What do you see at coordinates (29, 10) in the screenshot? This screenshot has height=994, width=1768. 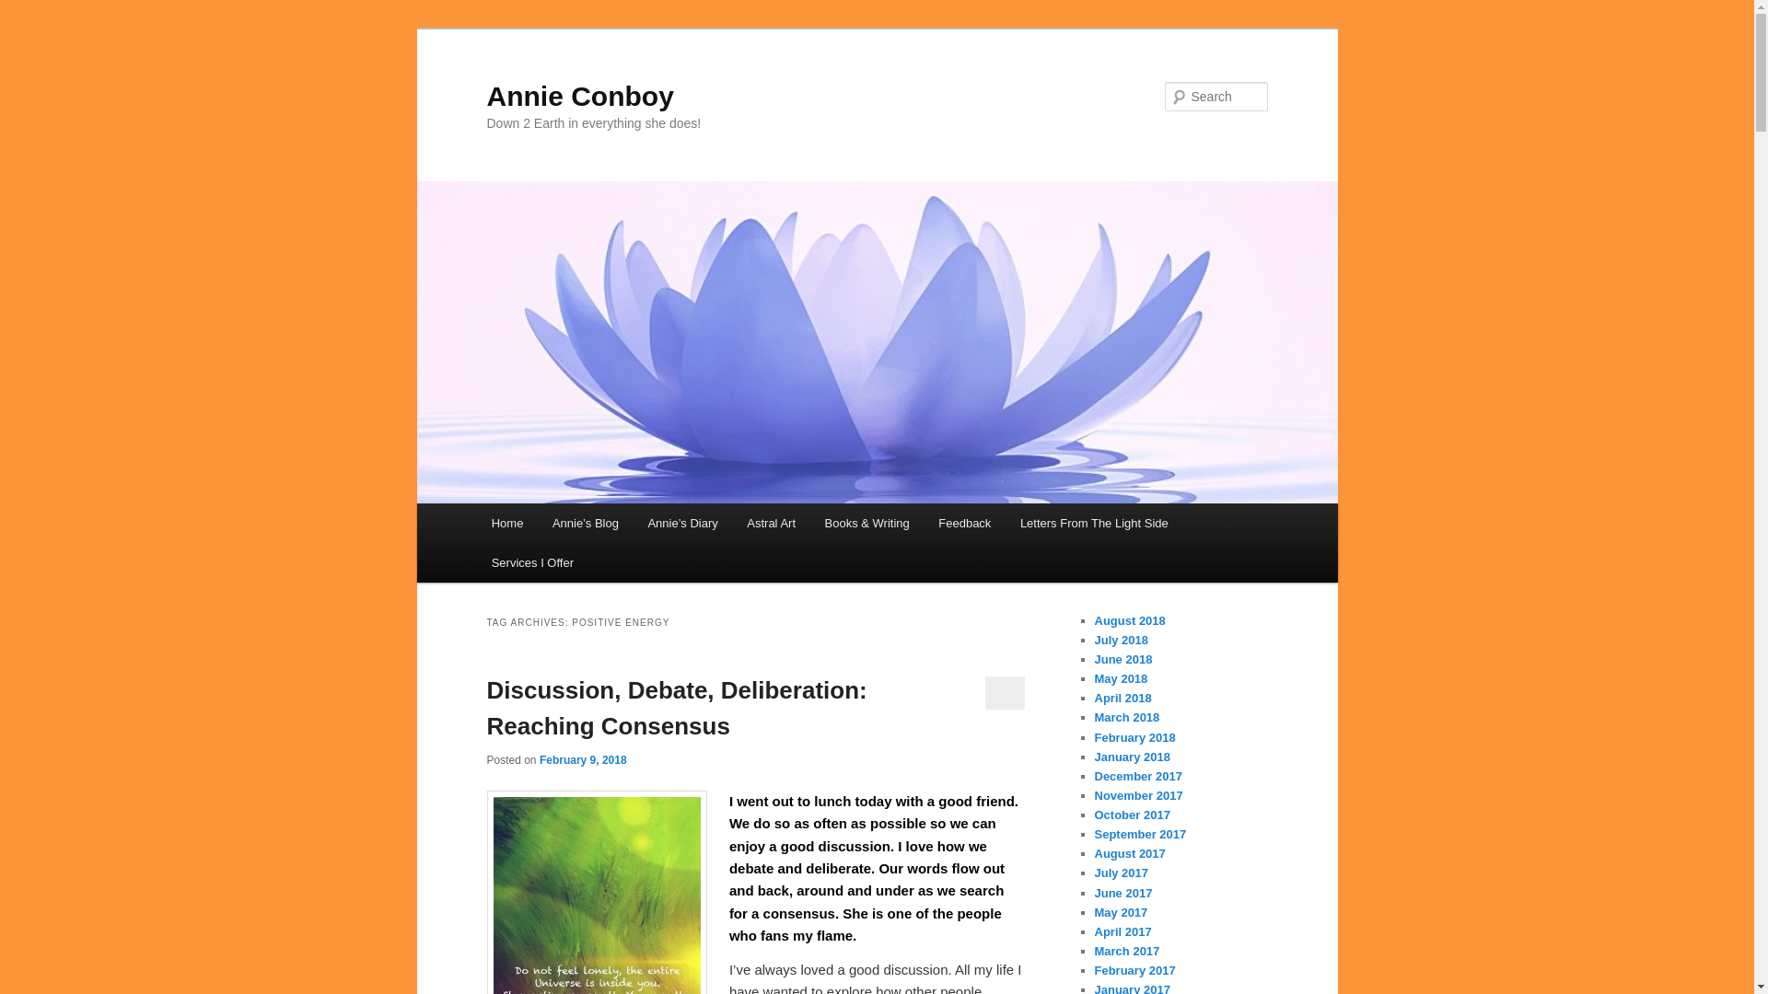 I see `Search` at bounding box center [29, 10].